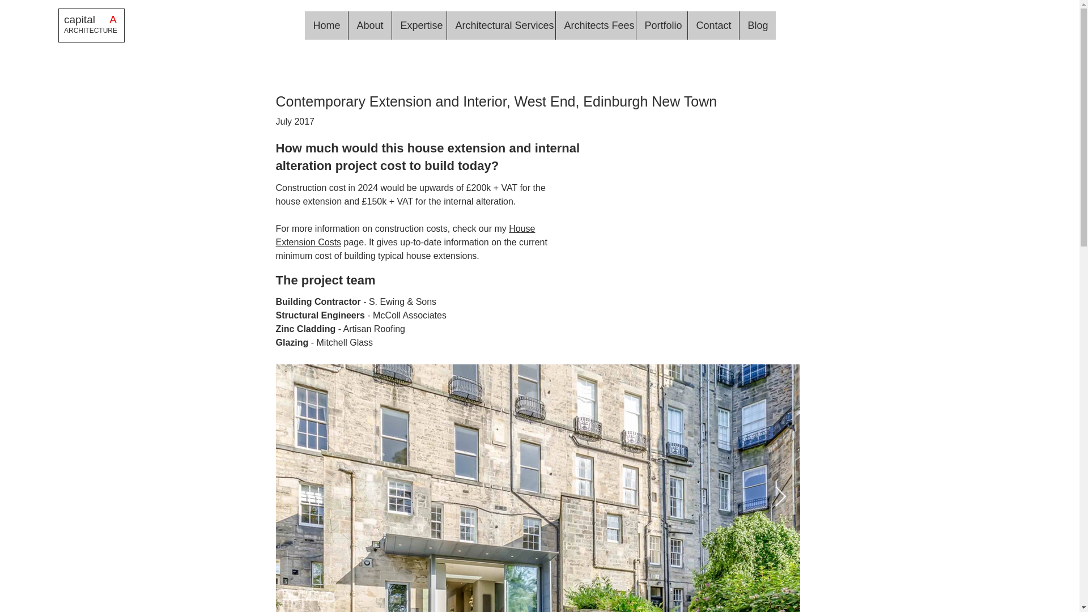 The height and width of the screenshot is (612, 1088). Describe the element at coordinates (712, 25) in the screenshot. I see `Contact` at that location.